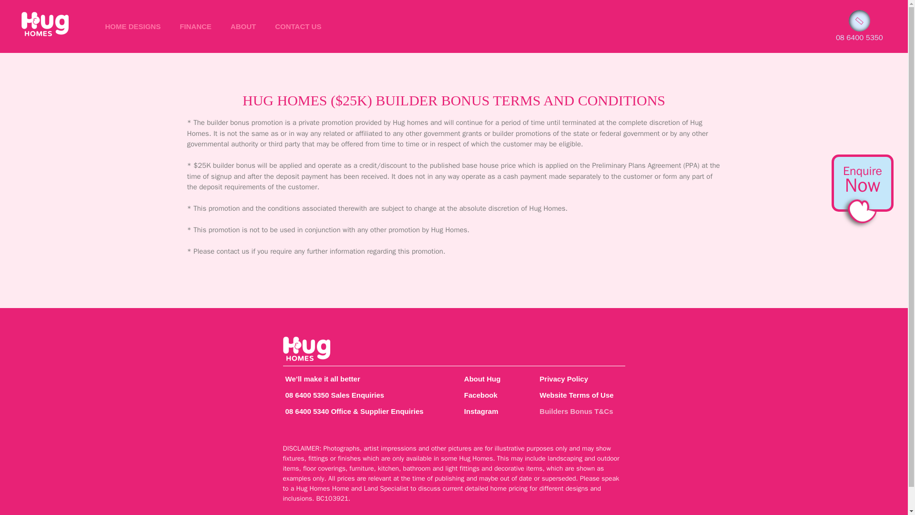  I want to click on Website Terms of Use, so click(579, 395).